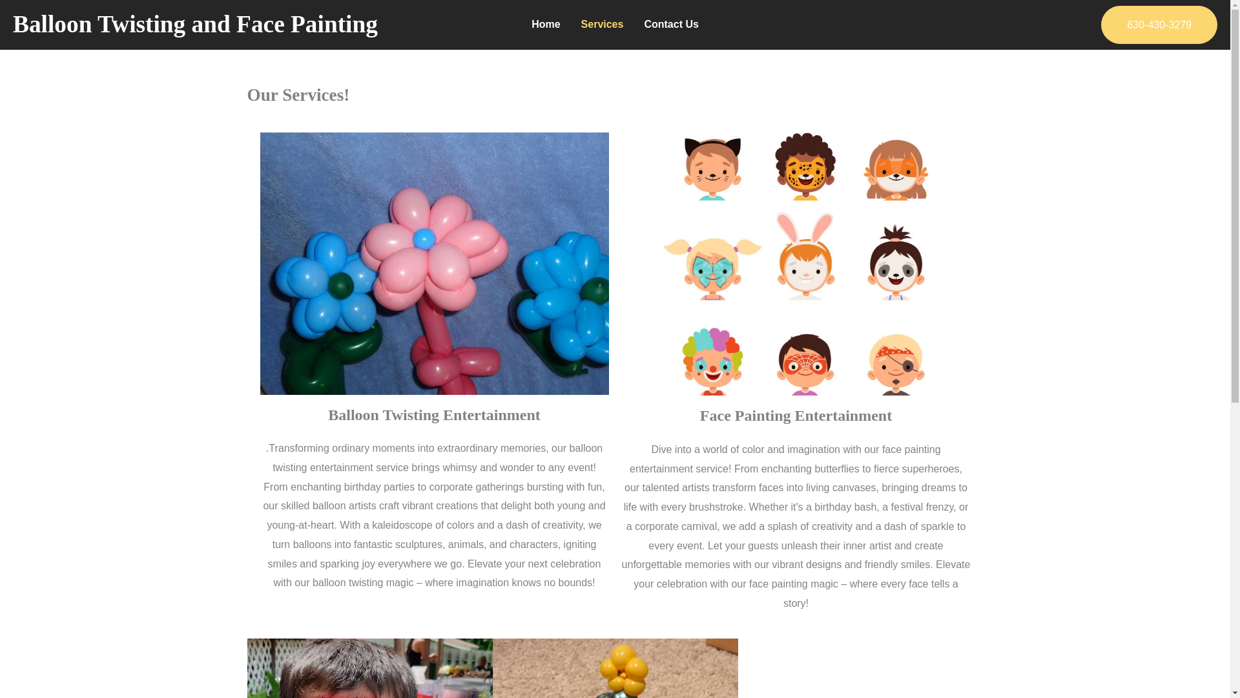  Describe the element at coordinates (670, 25) in the screenshot. I see `Contact Us` at that location.